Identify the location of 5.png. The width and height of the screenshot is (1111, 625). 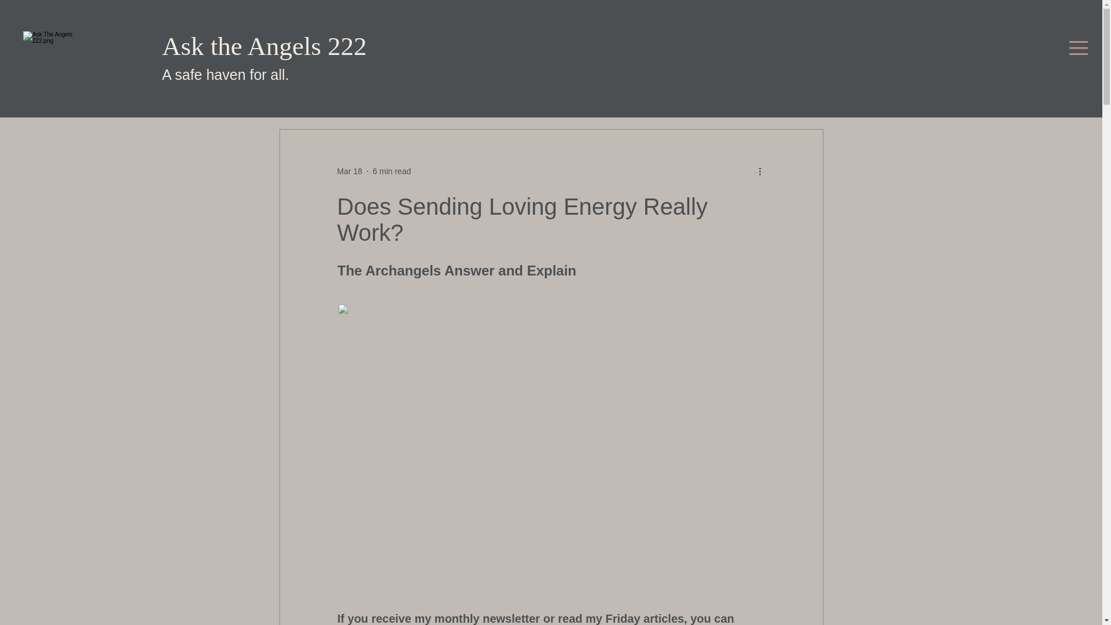
(57, 64).